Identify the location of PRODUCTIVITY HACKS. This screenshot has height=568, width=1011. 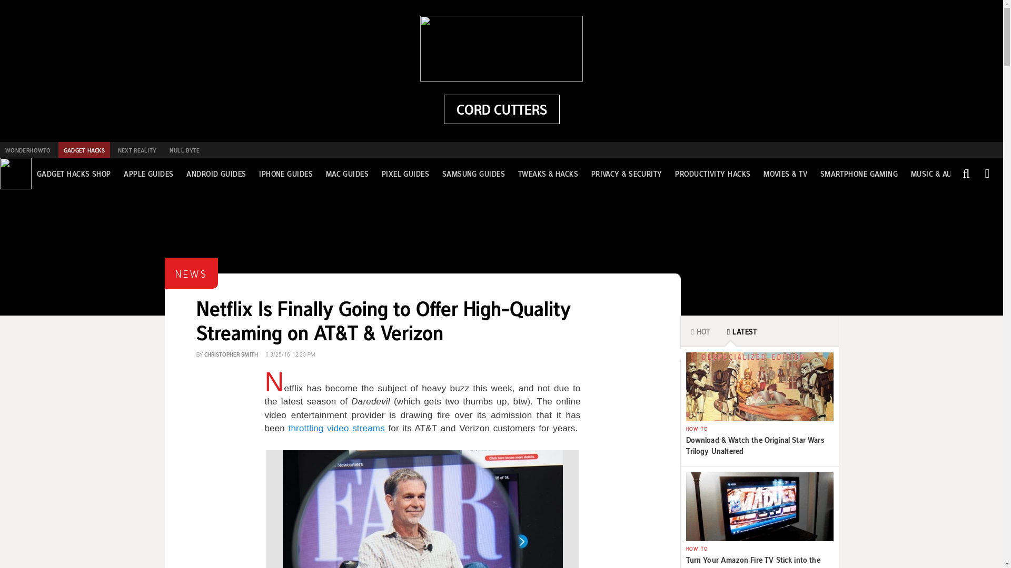
(712, 174).